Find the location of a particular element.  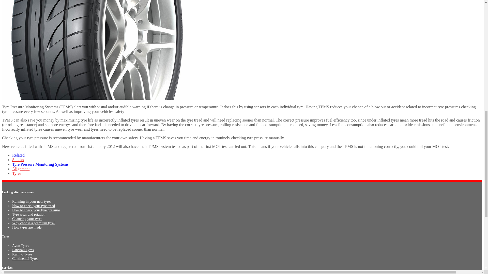

Shocks is located at coordinates (18, 160).